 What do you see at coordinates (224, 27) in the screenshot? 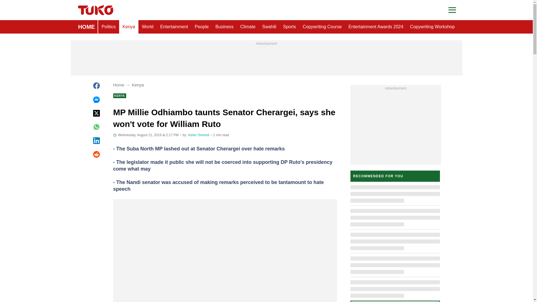
I see `Business` at bounding box center [224, 27].